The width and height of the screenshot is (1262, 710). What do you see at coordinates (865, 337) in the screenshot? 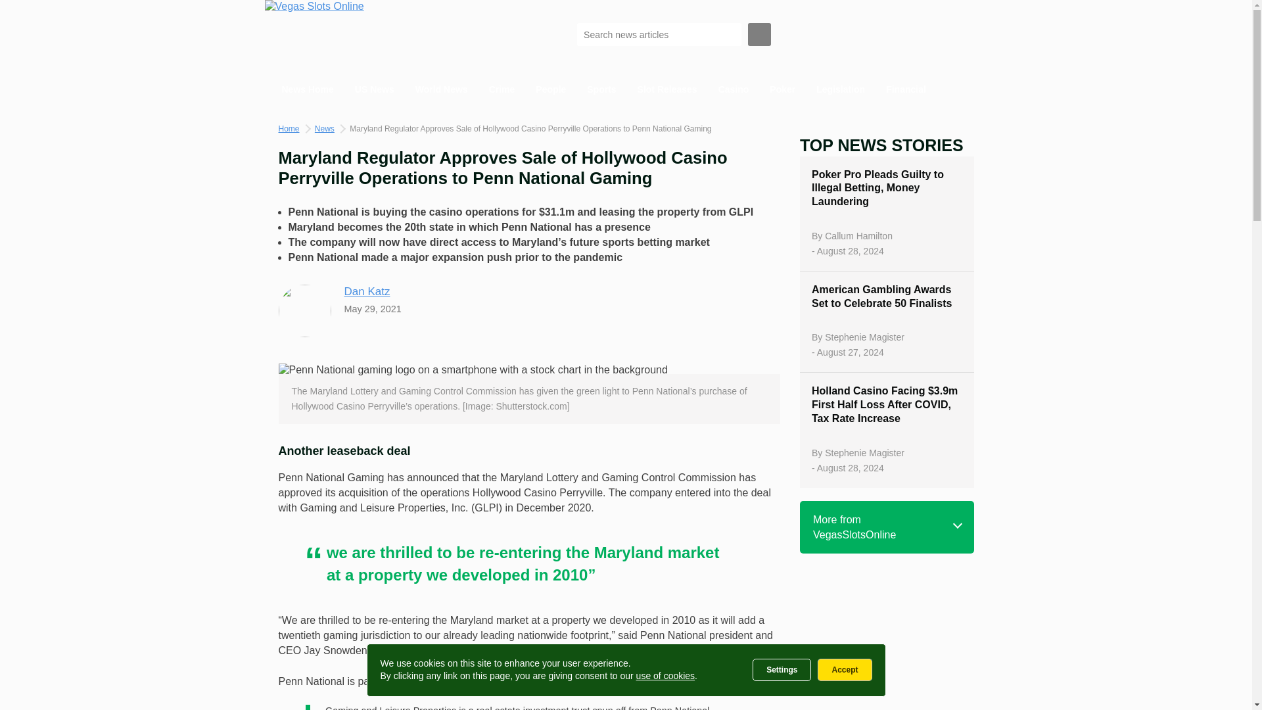
I see `Stephenie Magister` at bounding box center [865, 337].